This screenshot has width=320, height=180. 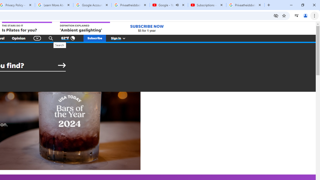 What do you see at coordinates (85, 27) in the screenshot?
I see `DEFINITION EXPLAINED 'Ambient gaslighting'` at bounding box center [85, 27].